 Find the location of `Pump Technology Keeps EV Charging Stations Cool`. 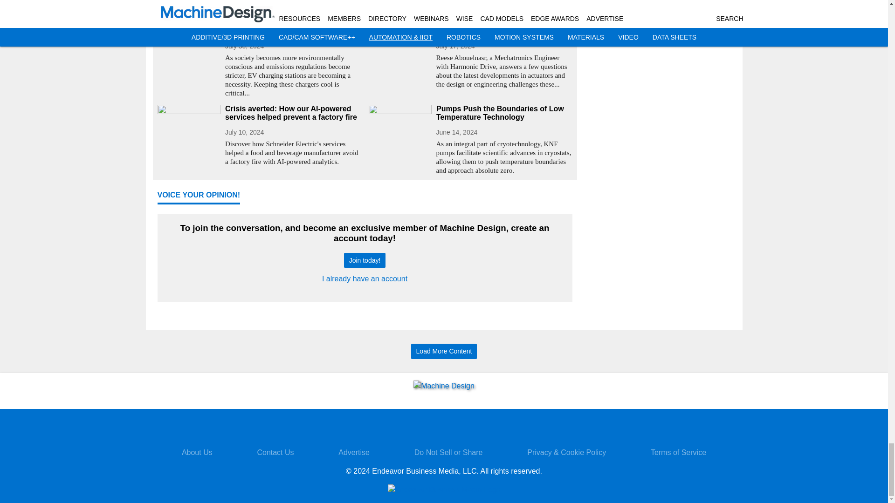

Pump Technology Keeps EV Charging Stations Cool is located at coordinates (293, 27).